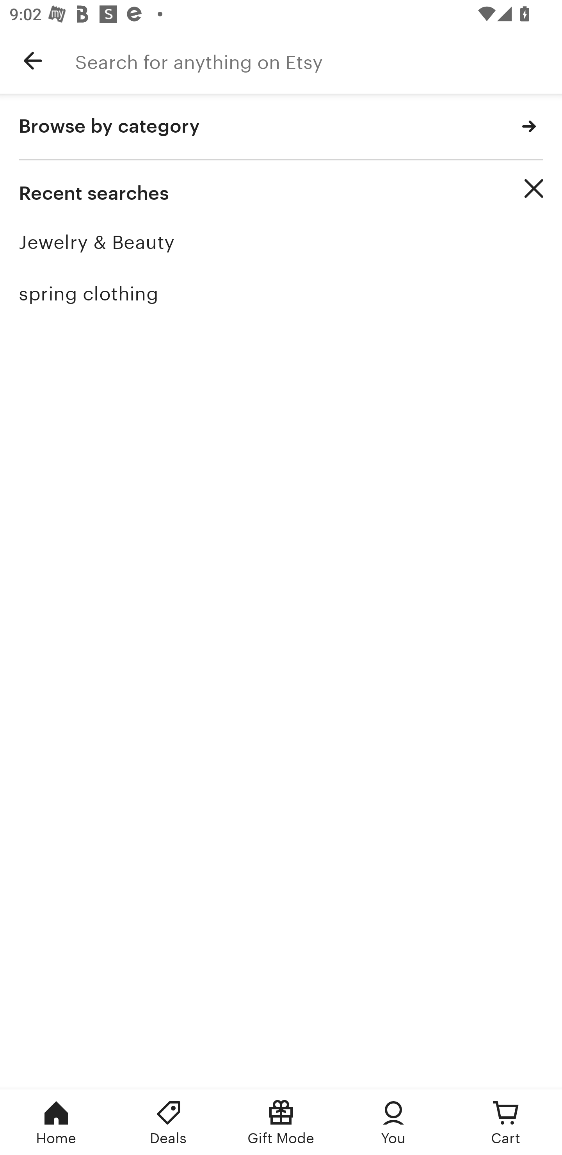  What do you see at coordinates (281, 242) in the screenshot?
I see `Jewelry & Beauty` at bounding box center [281, 242].